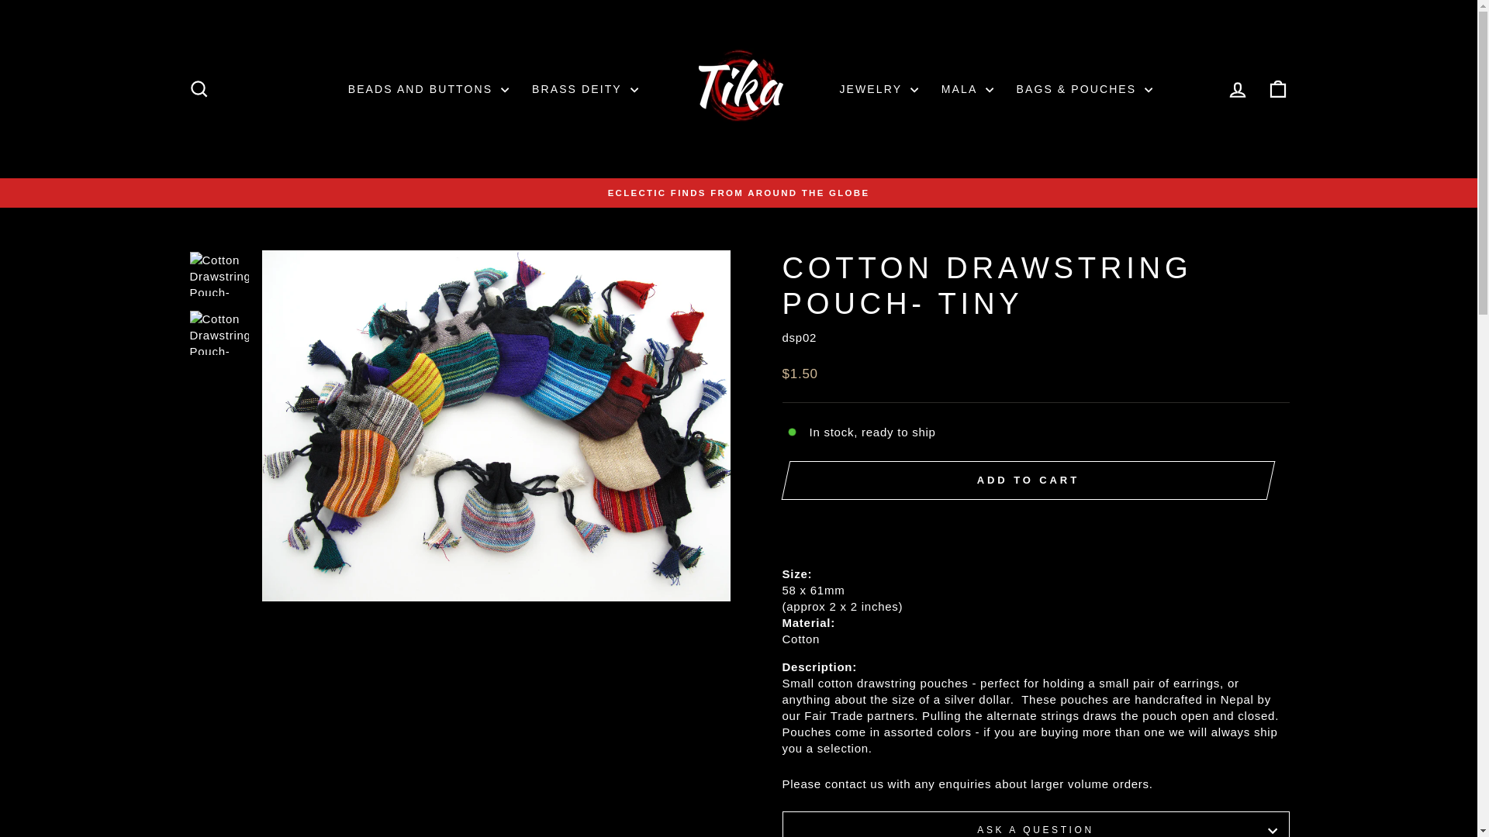  Describe the element at coordinates (1238, 89) in the screenshot. I see `ACCOUNT` at that location.